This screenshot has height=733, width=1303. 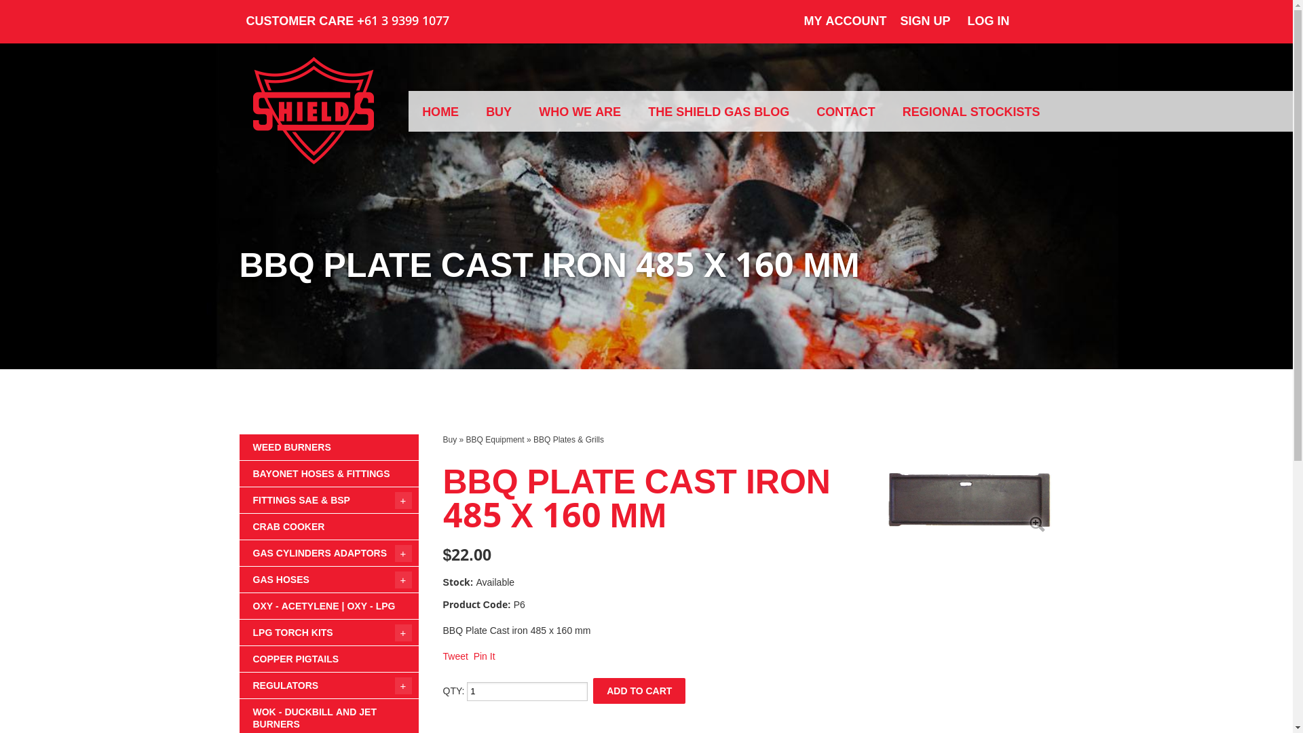 I want to click on CUSTOMER CARE +61 3 9399 1077, so click(x=350, y=22).